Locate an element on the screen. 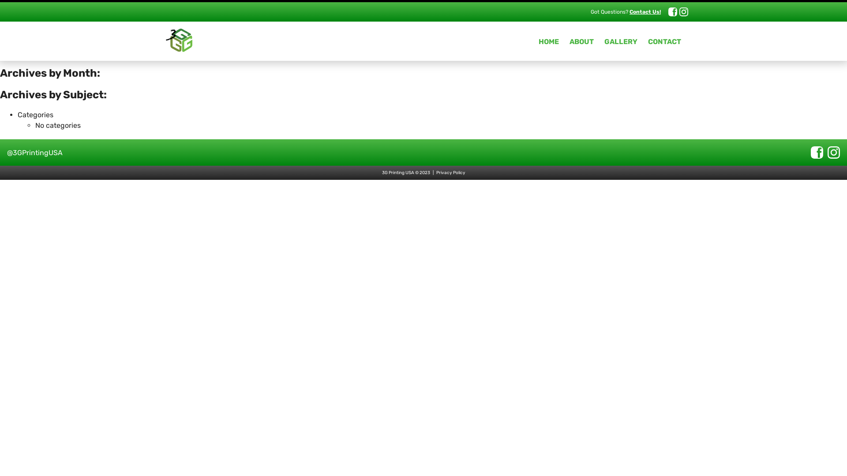  GALLERY is located at coordinates (621, 41).